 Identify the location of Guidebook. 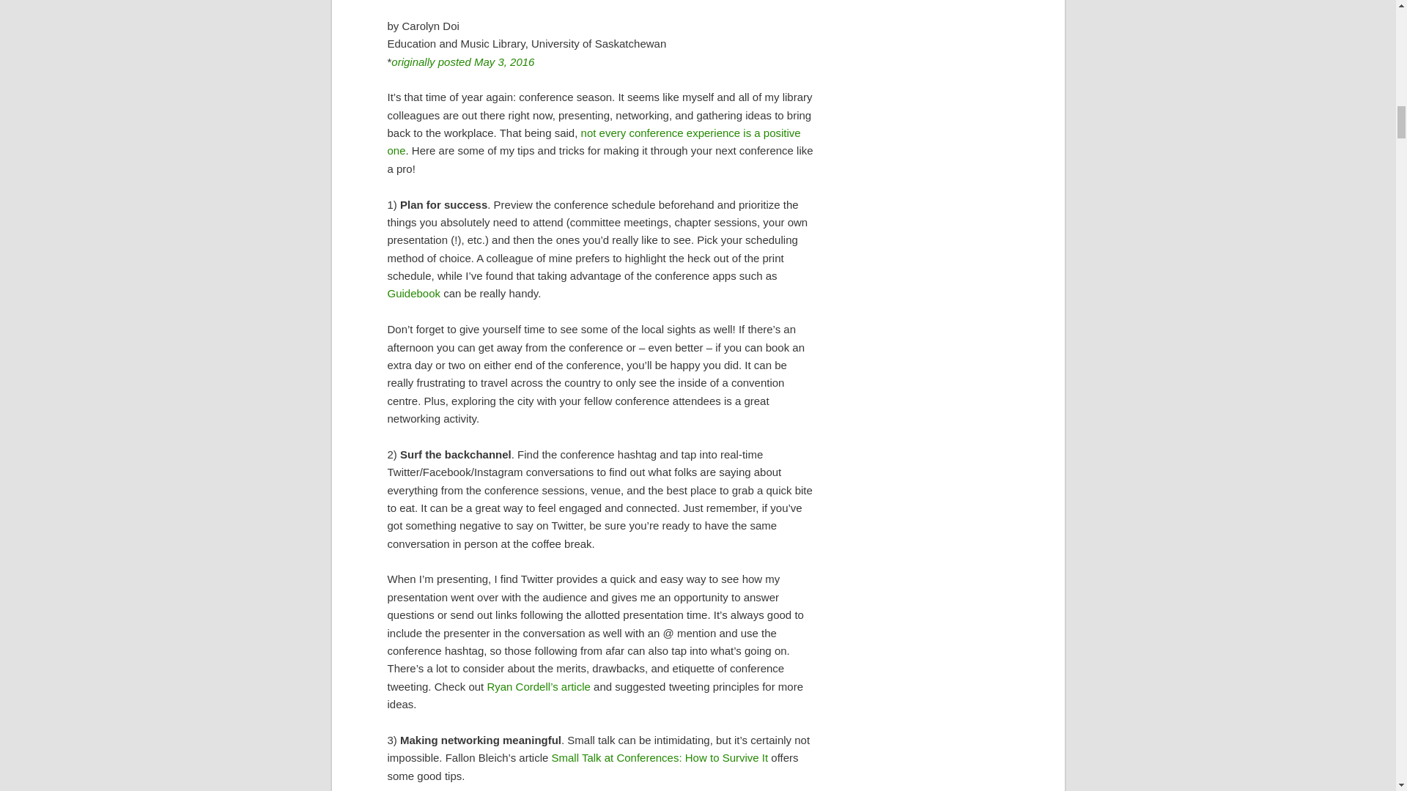
(413, 293).